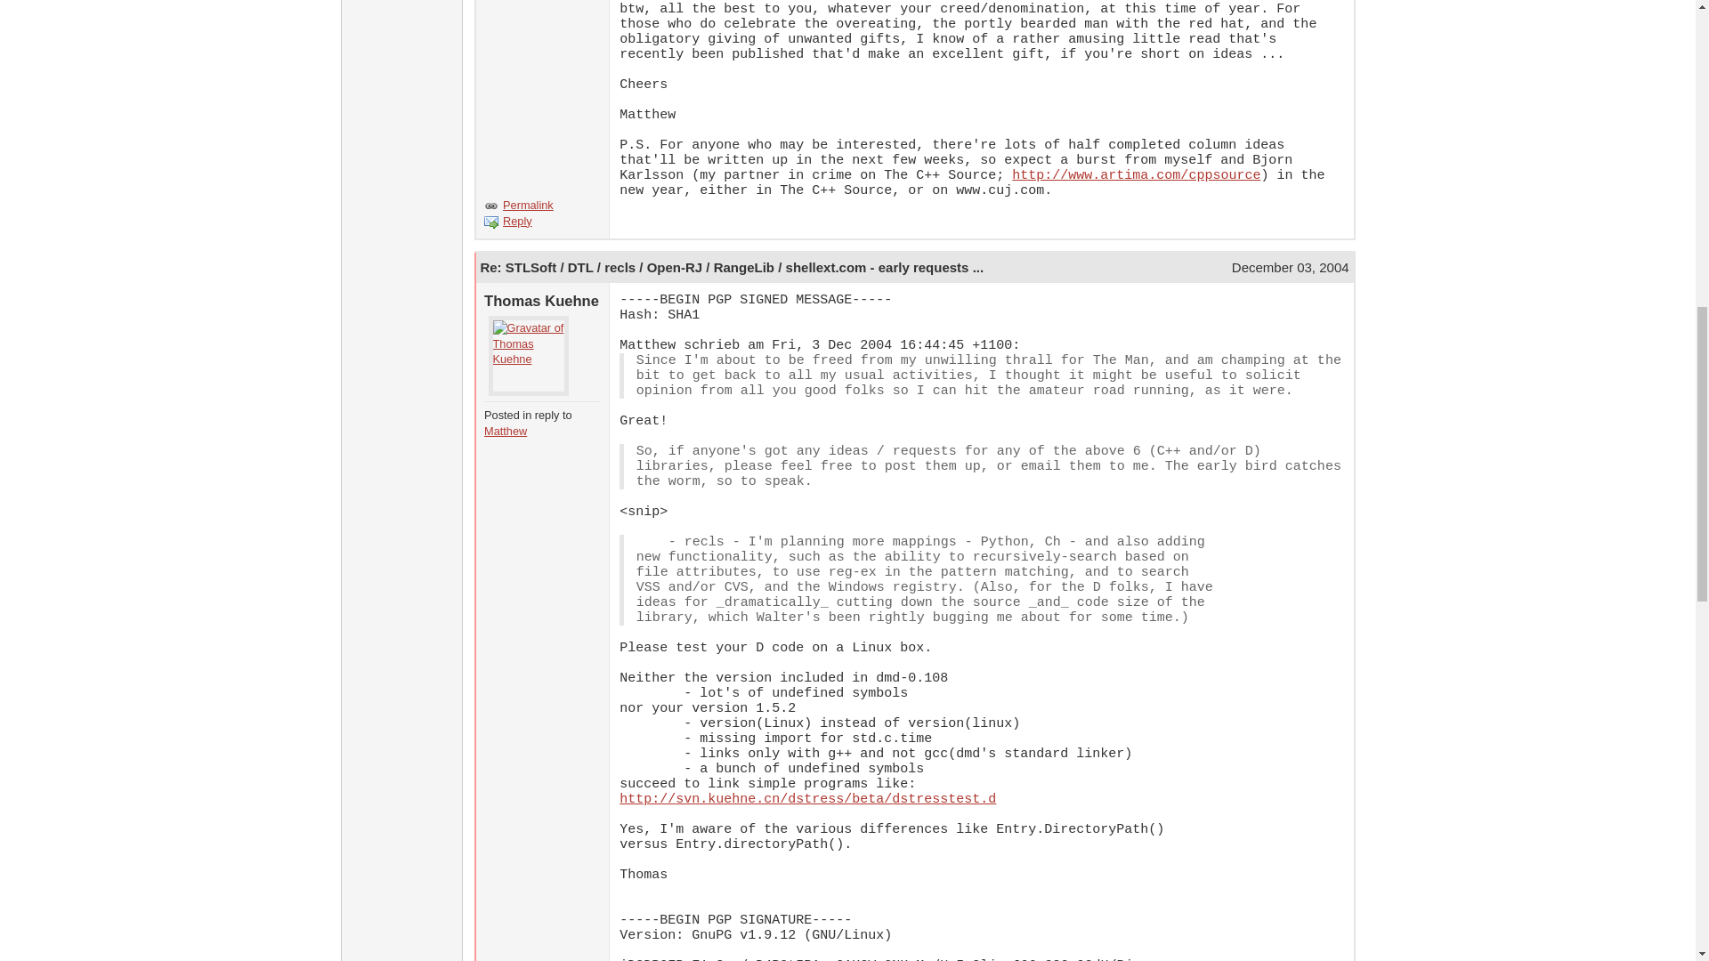 The image size is (1709, 961). What do you see at coordinates (732, 267) in the screenshot?
I see `Permanent link to this post` at bounding box center [732, 267].